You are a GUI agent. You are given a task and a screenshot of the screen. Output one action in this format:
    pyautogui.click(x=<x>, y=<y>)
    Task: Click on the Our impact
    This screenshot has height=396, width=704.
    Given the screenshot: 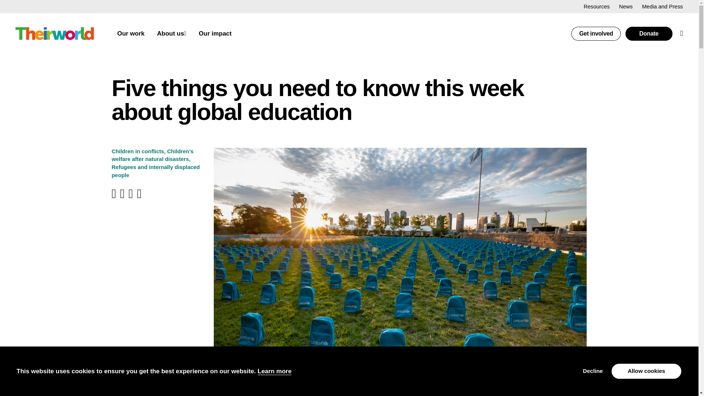 What is the action you would take?
    pyautogui.click(x=215, y=34)
    